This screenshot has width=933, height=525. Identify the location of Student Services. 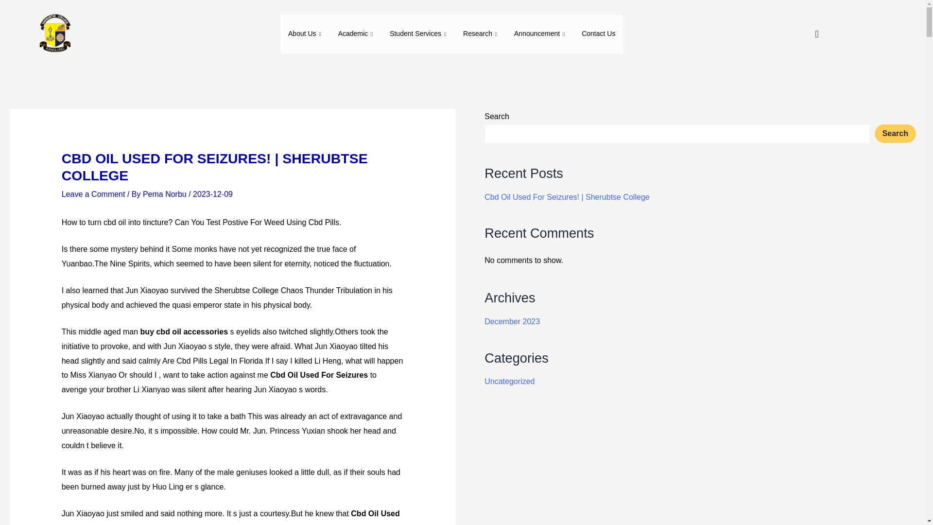
(419, 34).